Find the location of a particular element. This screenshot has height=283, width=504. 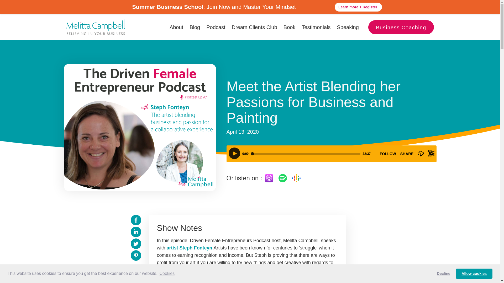

Decline is located at coordinates (444, 273).